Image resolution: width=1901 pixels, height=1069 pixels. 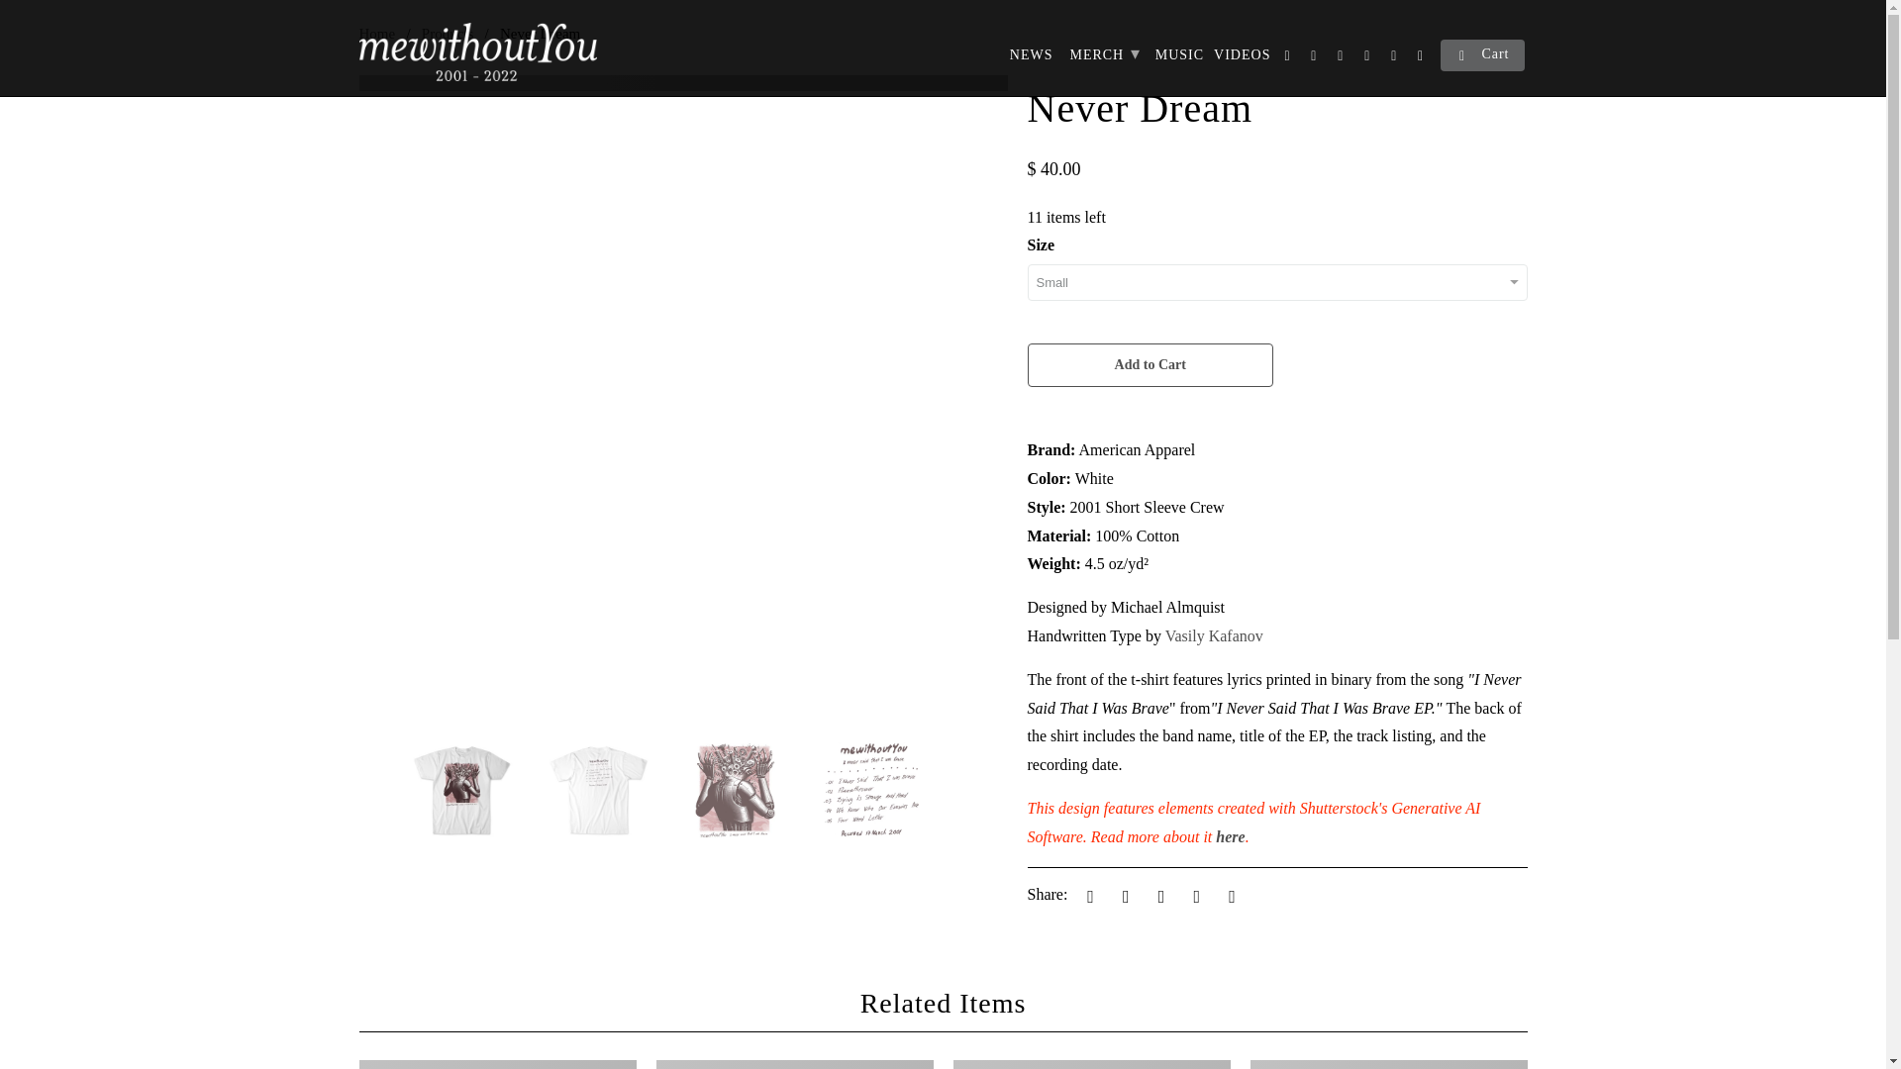 What do you see at coordinates (1214, 635) in the screenshot?
I see `Vasily Kafanov` at bounding box center [1214, 635].